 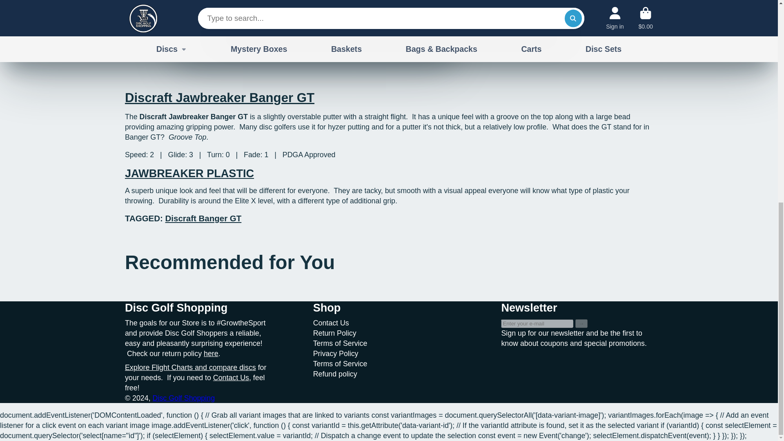 I want to click on Meta Pay, so click(x=627, y=7).